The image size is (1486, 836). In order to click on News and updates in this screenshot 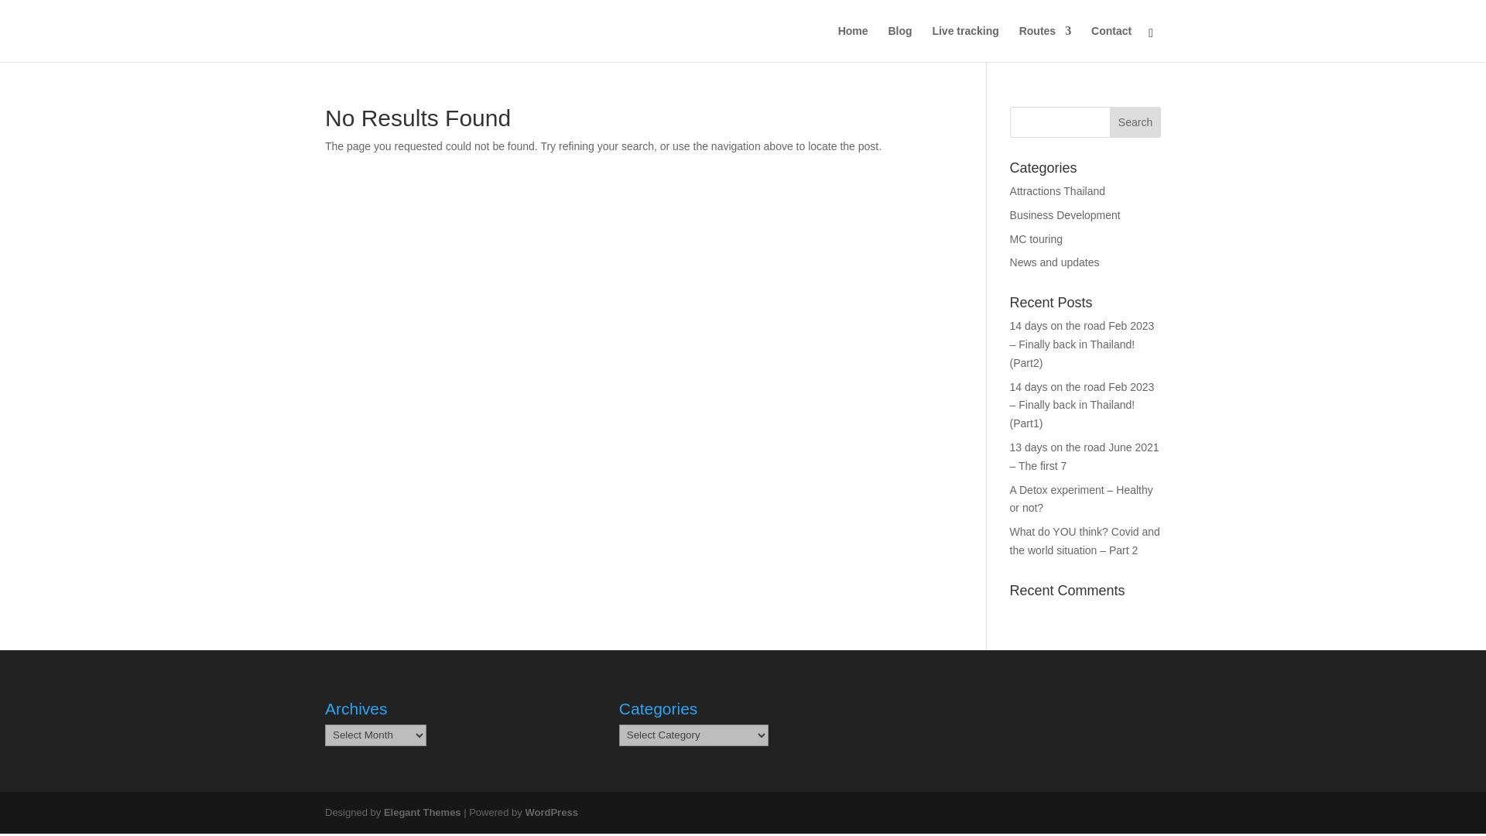, I will do `click(1054, 262)`.